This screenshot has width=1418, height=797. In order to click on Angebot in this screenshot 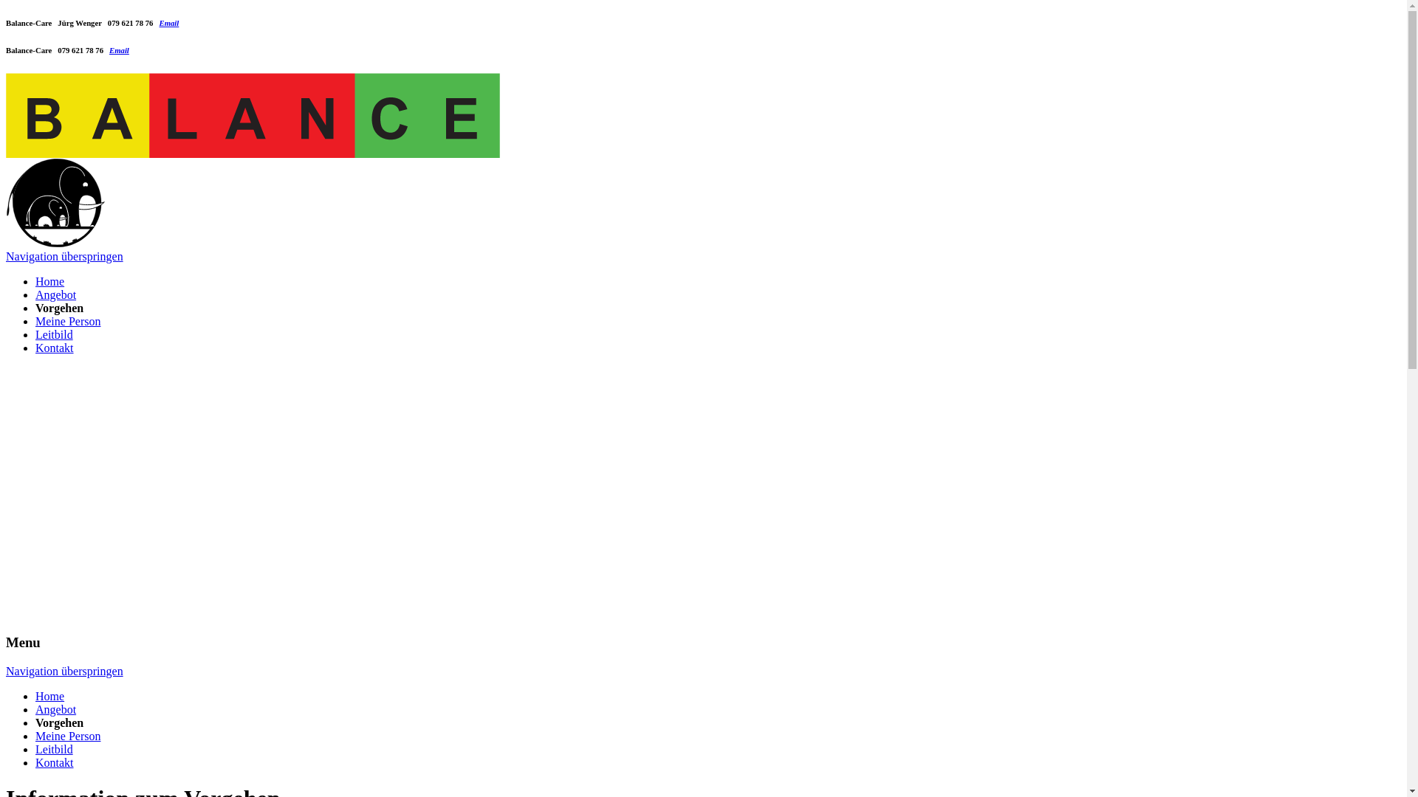, I will do `click(56, 295)`.